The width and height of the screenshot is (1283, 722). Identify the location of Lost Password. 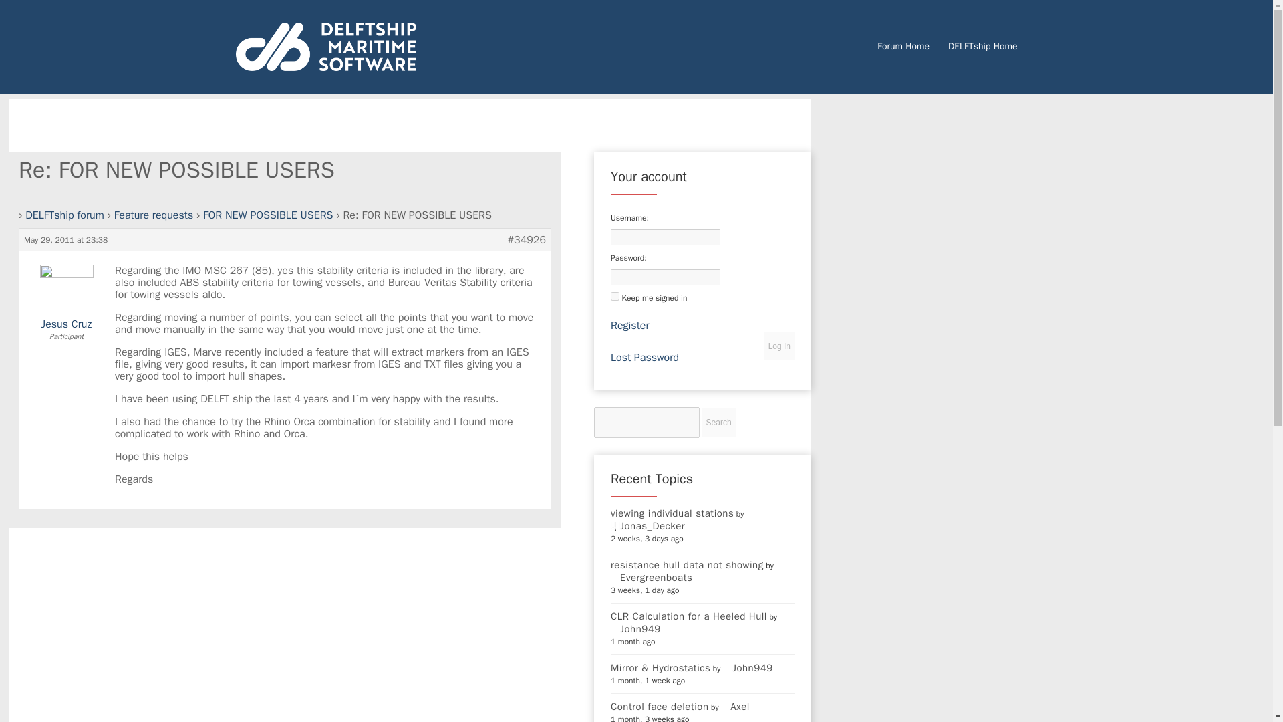
(644, 357).